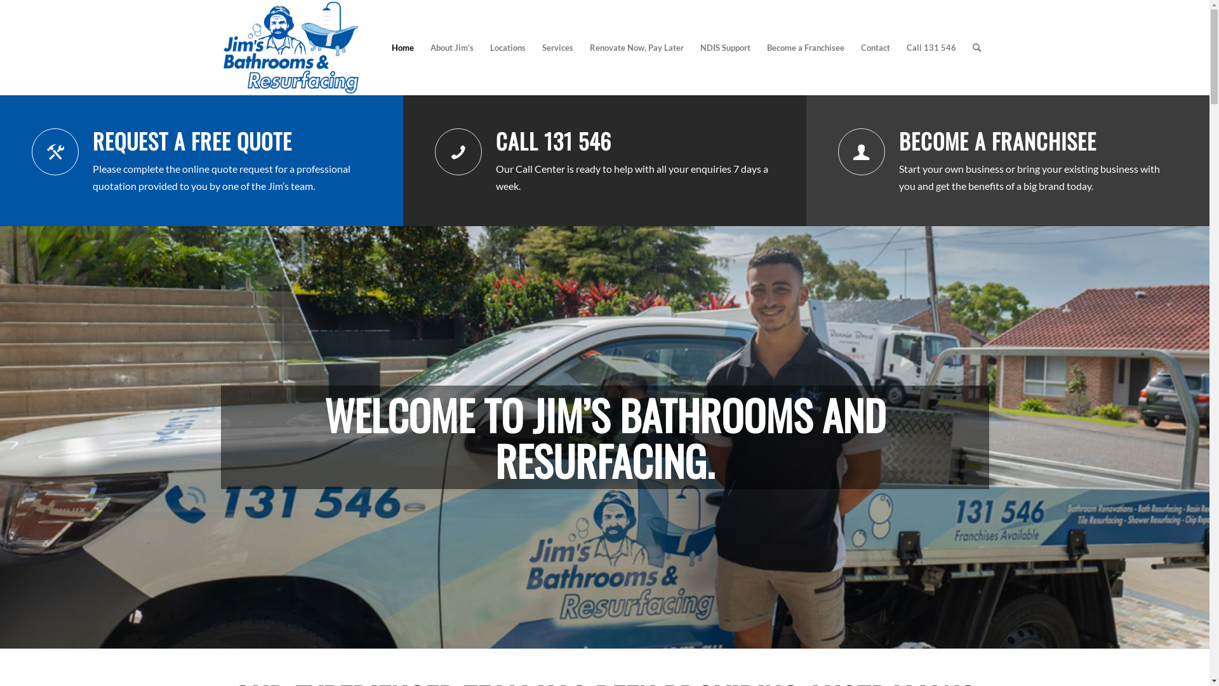 This screenshot has height=686, width=1219. Describe the element at coordinates (192, 141) in the screenshot. I see `REQUEST A FREE QUOTE` at that location.